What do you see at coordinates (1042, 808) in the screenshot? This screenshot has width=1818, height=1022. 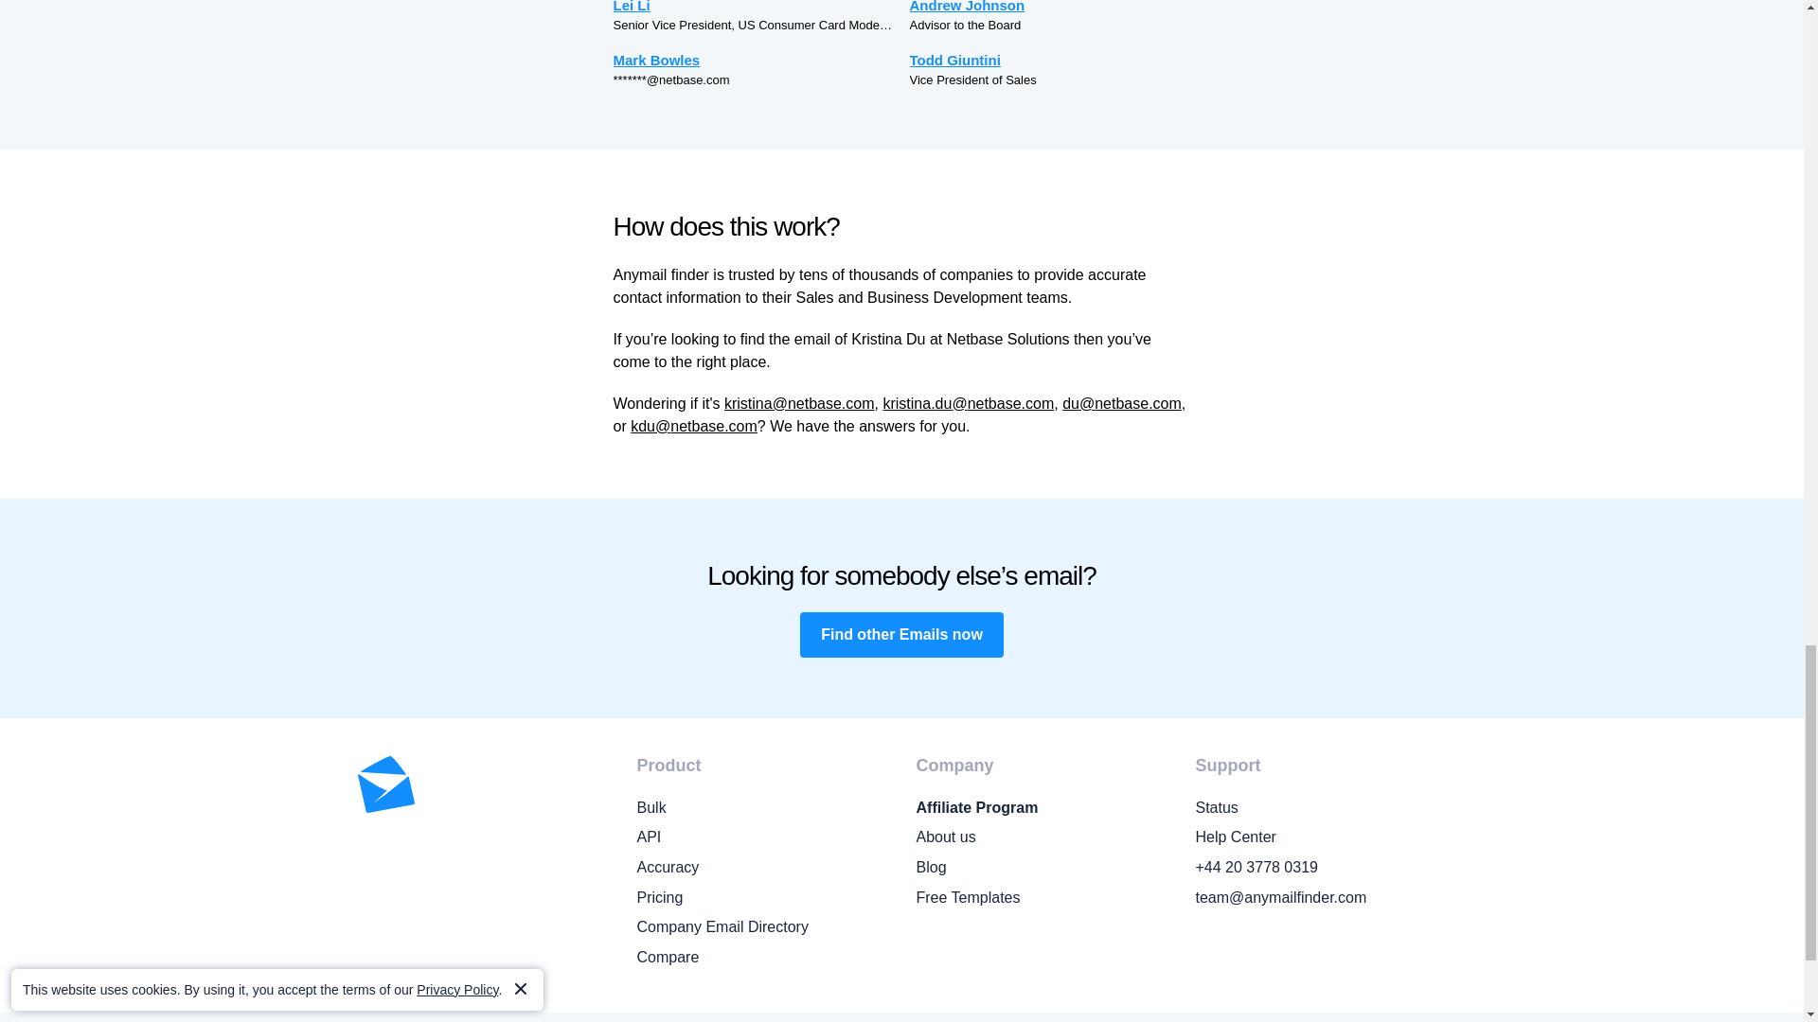 I see `Affiliate Program` at bounding box center [1042, 808].